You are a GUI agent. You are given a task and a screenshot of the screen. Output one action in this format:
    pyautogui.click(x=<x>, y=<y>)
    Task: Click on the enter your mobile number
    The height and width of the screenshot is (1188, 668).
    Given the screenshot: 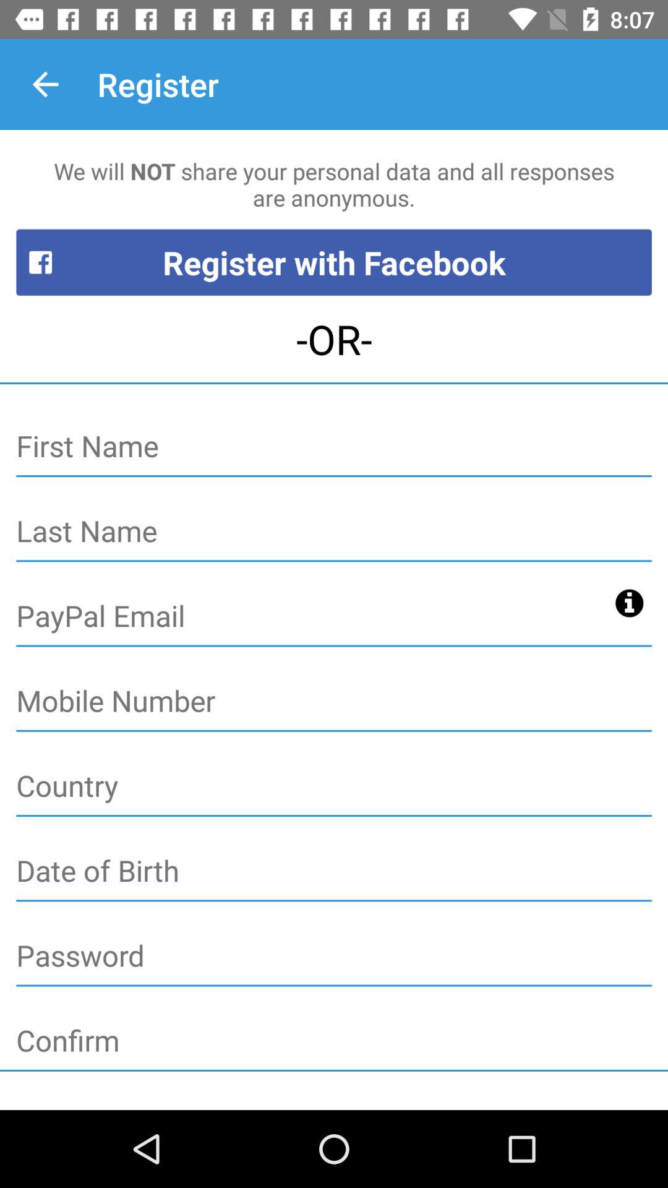 What is the action you would take?
    pyautogui.click(x=334, y=702)
    